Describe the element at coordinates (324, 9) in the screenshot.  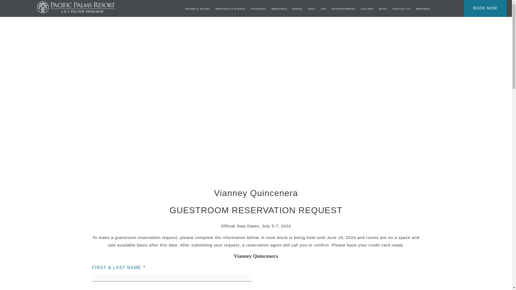
I see `SPA` at that location.